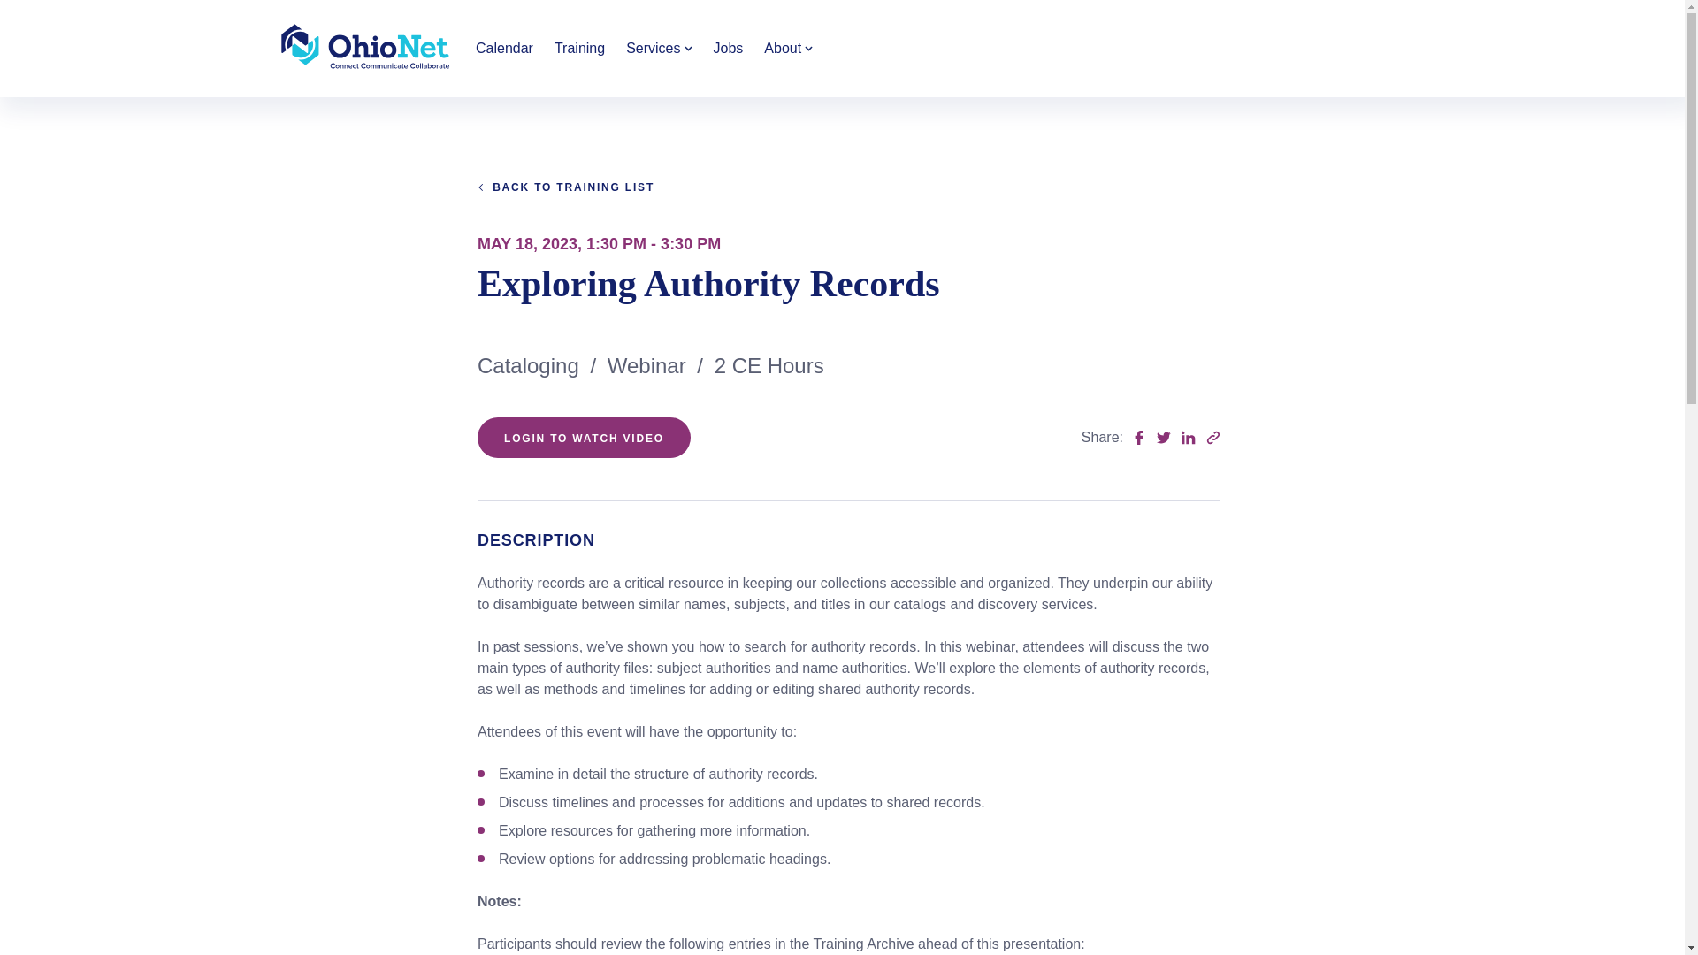  What do you see at coordinates (565, 187) in the screenshot?
I see `BACK TO TRAINING LIST` at bounding box center [565, 187].